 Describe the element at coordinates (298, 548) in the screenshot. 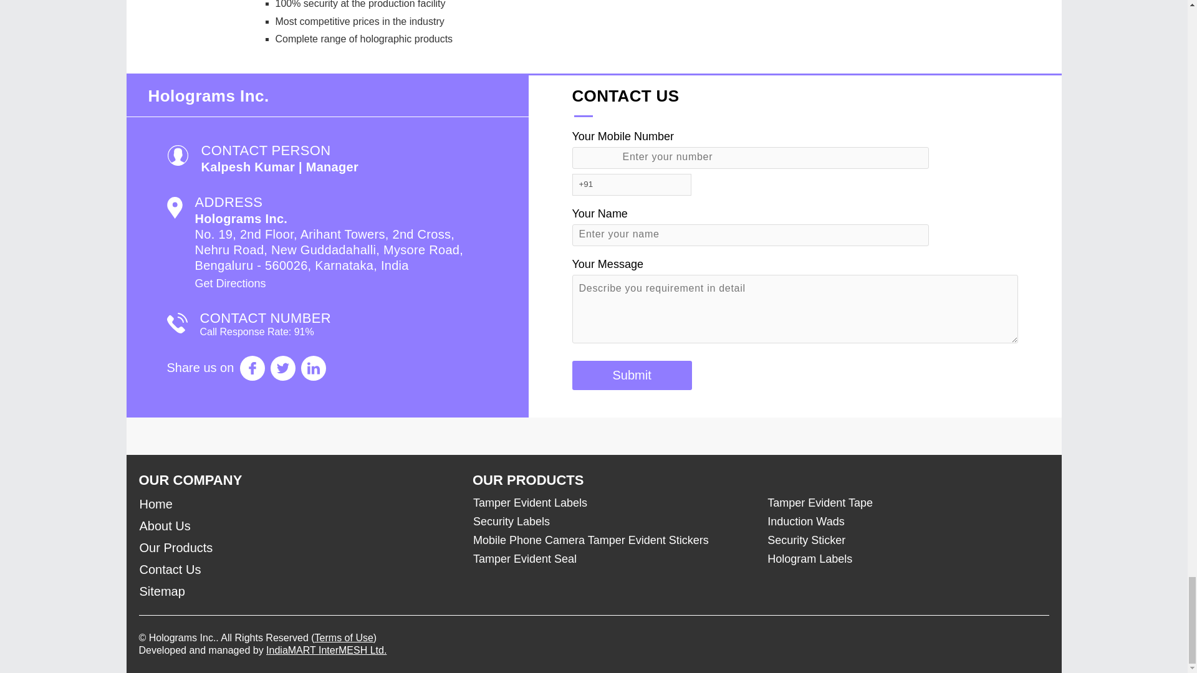

I see `Our Products` at that location.